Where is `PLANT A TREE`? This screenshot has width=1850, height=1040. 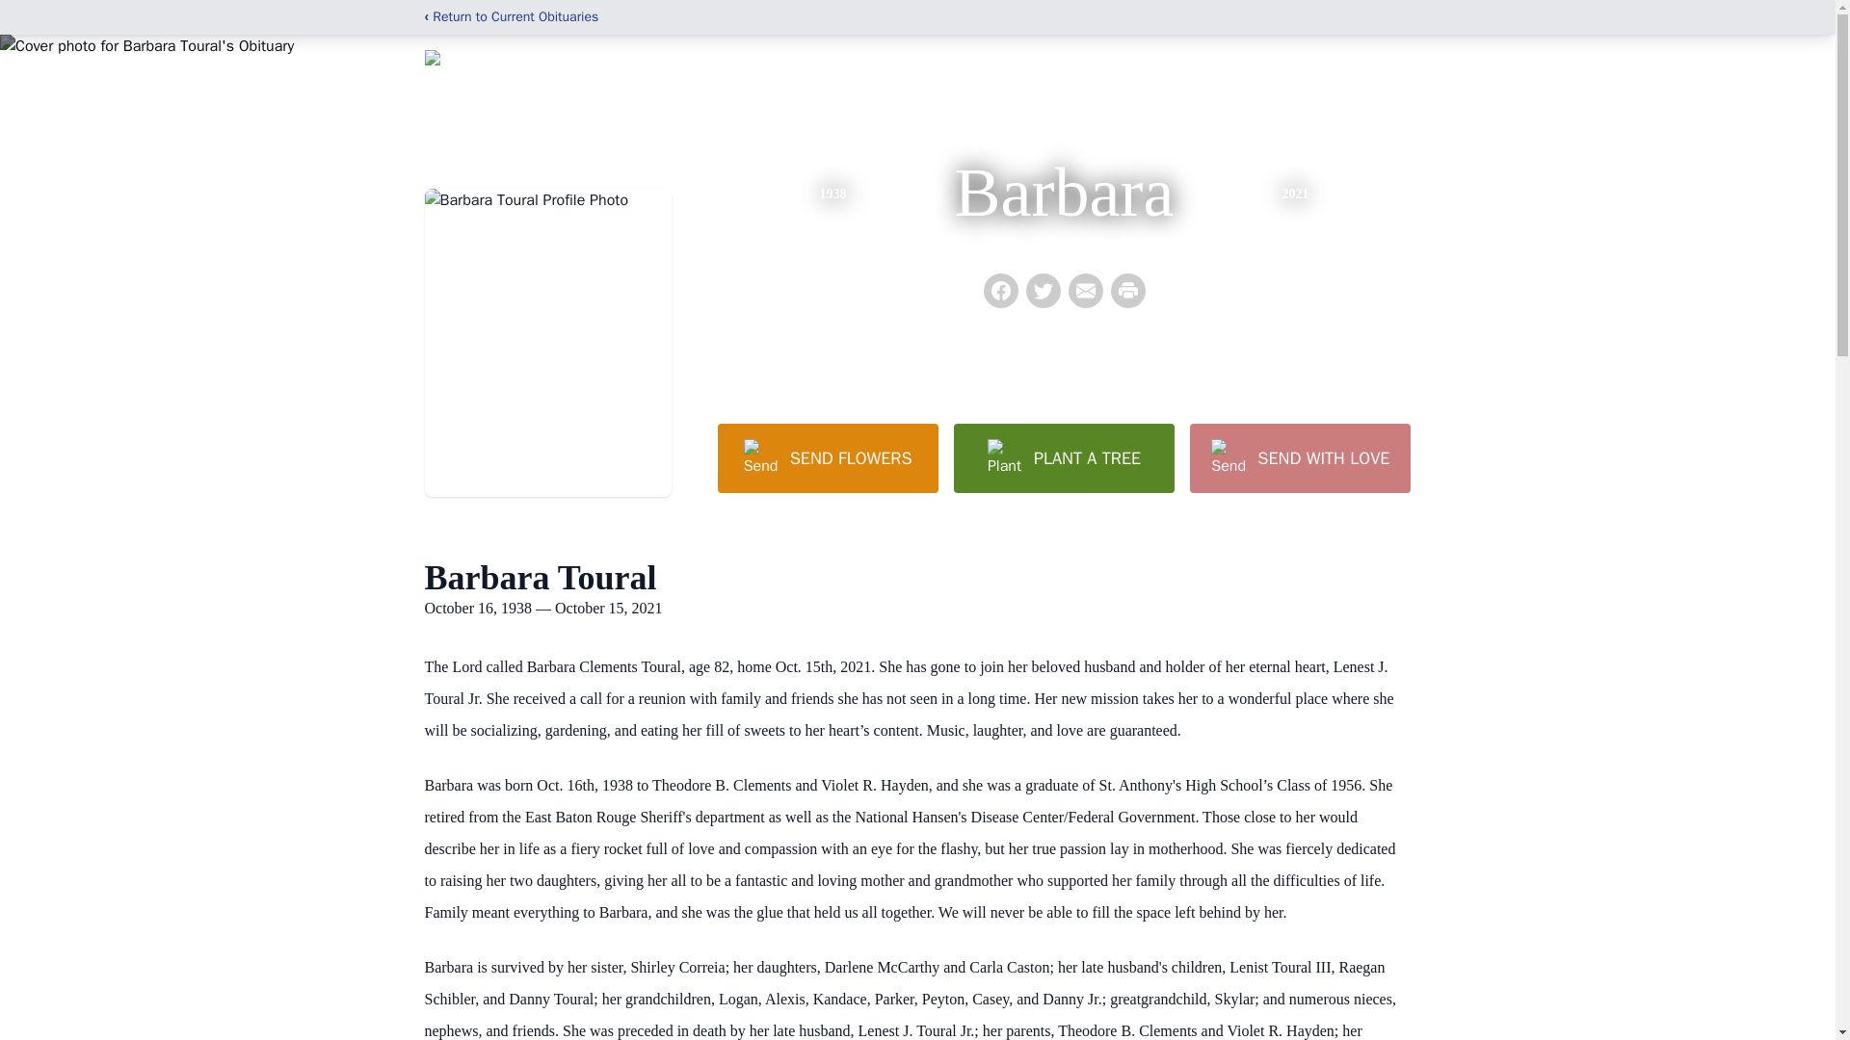 PLANT A TREE is located at coordinates (1064, 457).